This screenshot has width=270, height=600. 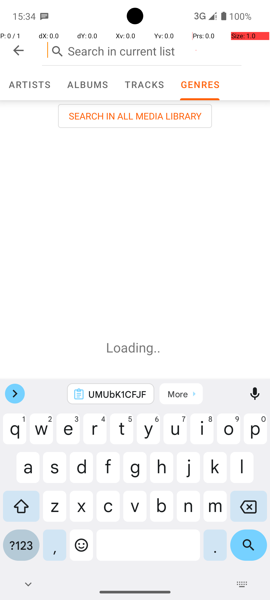 I want to click on ARTISTS, so click(x=29, y=84).